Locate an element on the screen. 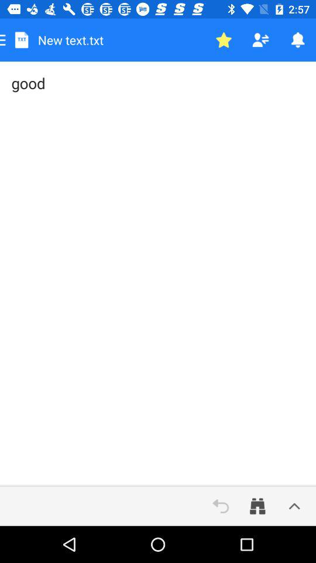 The width and height of the screenshot is (316, 563). open menu list is located at coordinates (294, 506).